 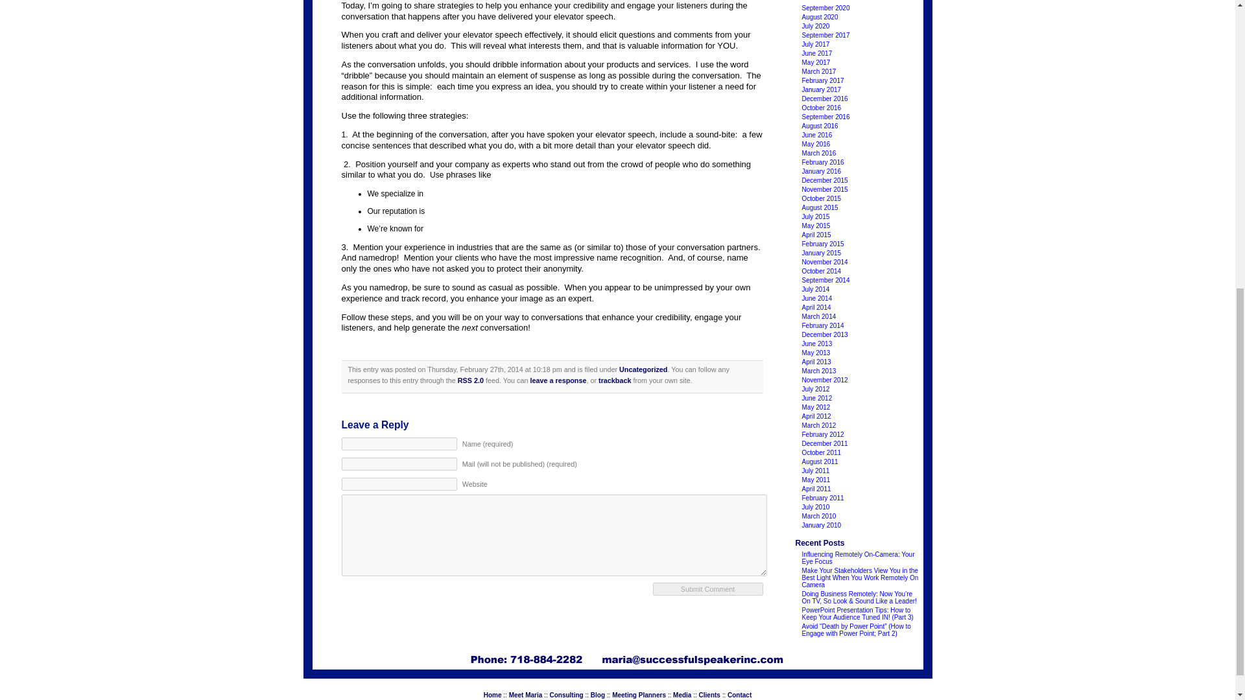 I want to click on RSS 2.0, so click(x=471, y=380).